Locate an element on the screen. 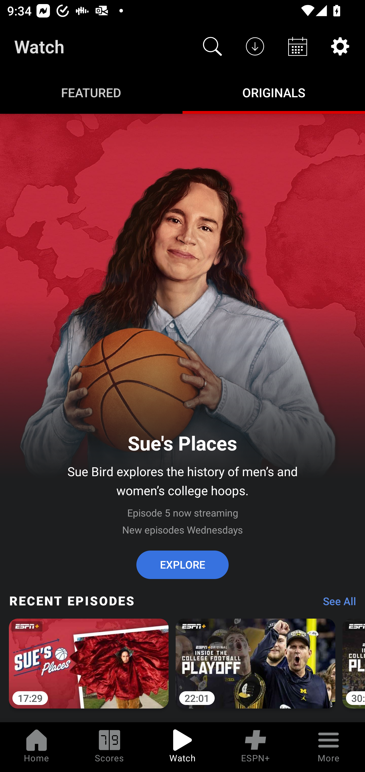 The image size is (365, 772). Search is located at coordinates (212, 46).